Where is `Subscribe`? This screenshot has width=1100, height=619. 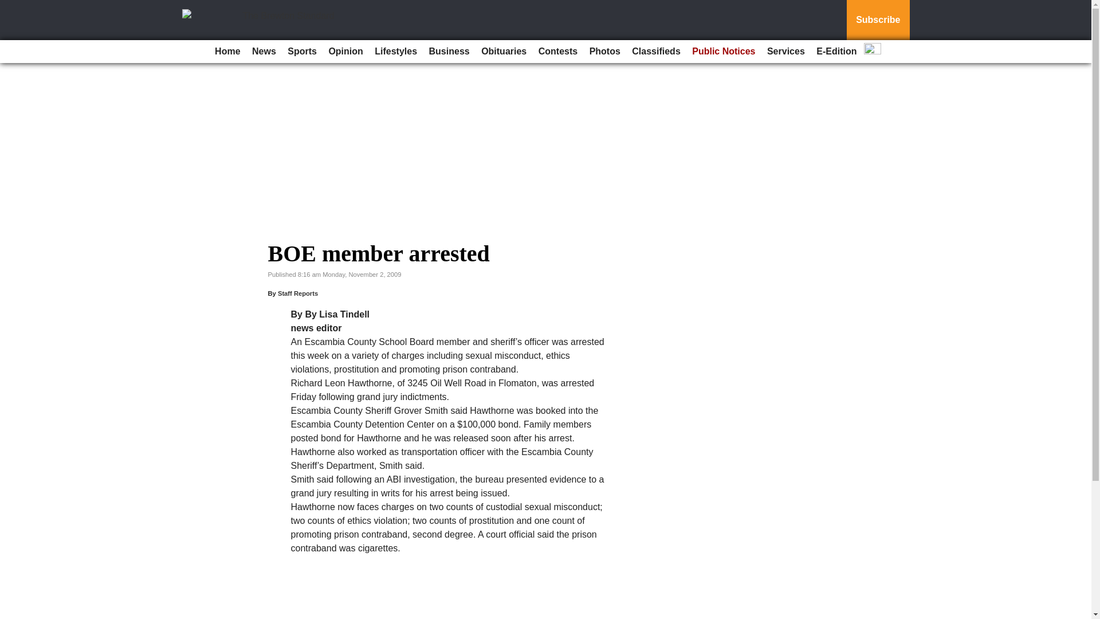 Subscribe is located at coordinates (878, 20).